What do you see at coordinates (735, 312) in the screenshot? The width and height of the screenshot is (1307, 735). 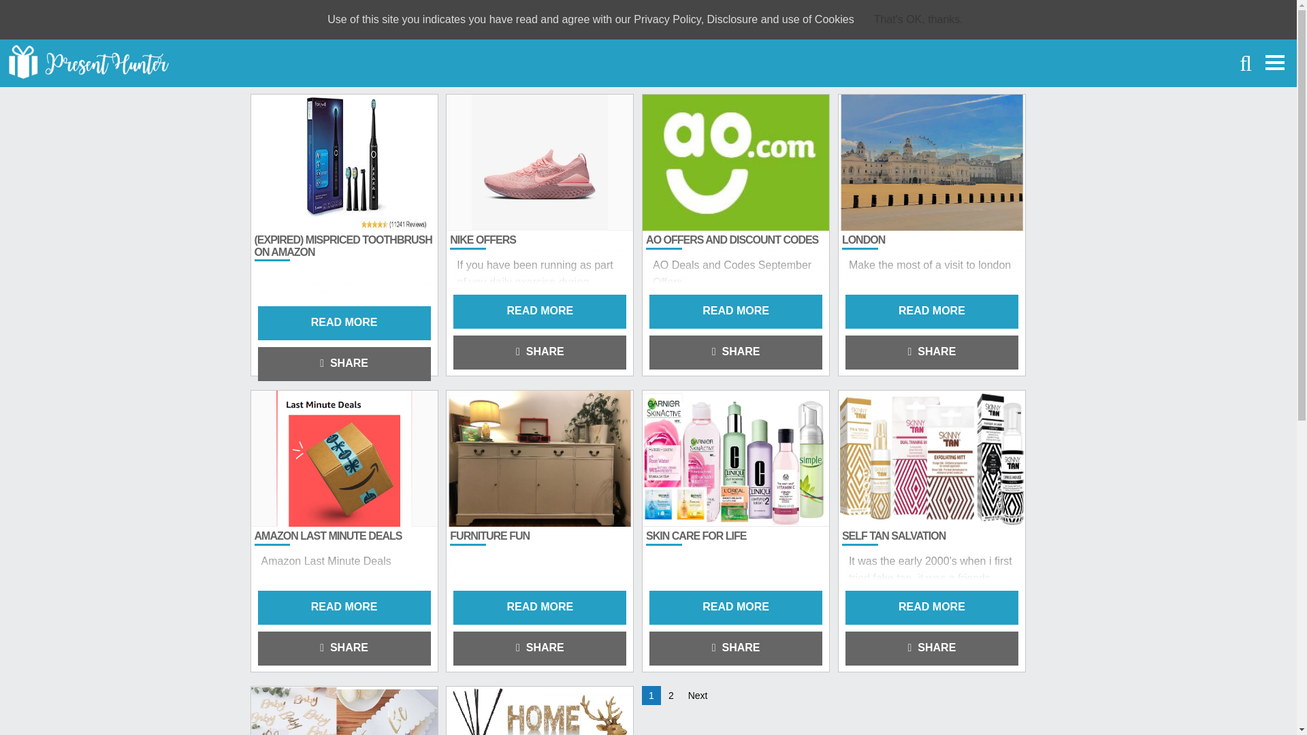 I see `READ MORE` at bounding box center [735, 312].